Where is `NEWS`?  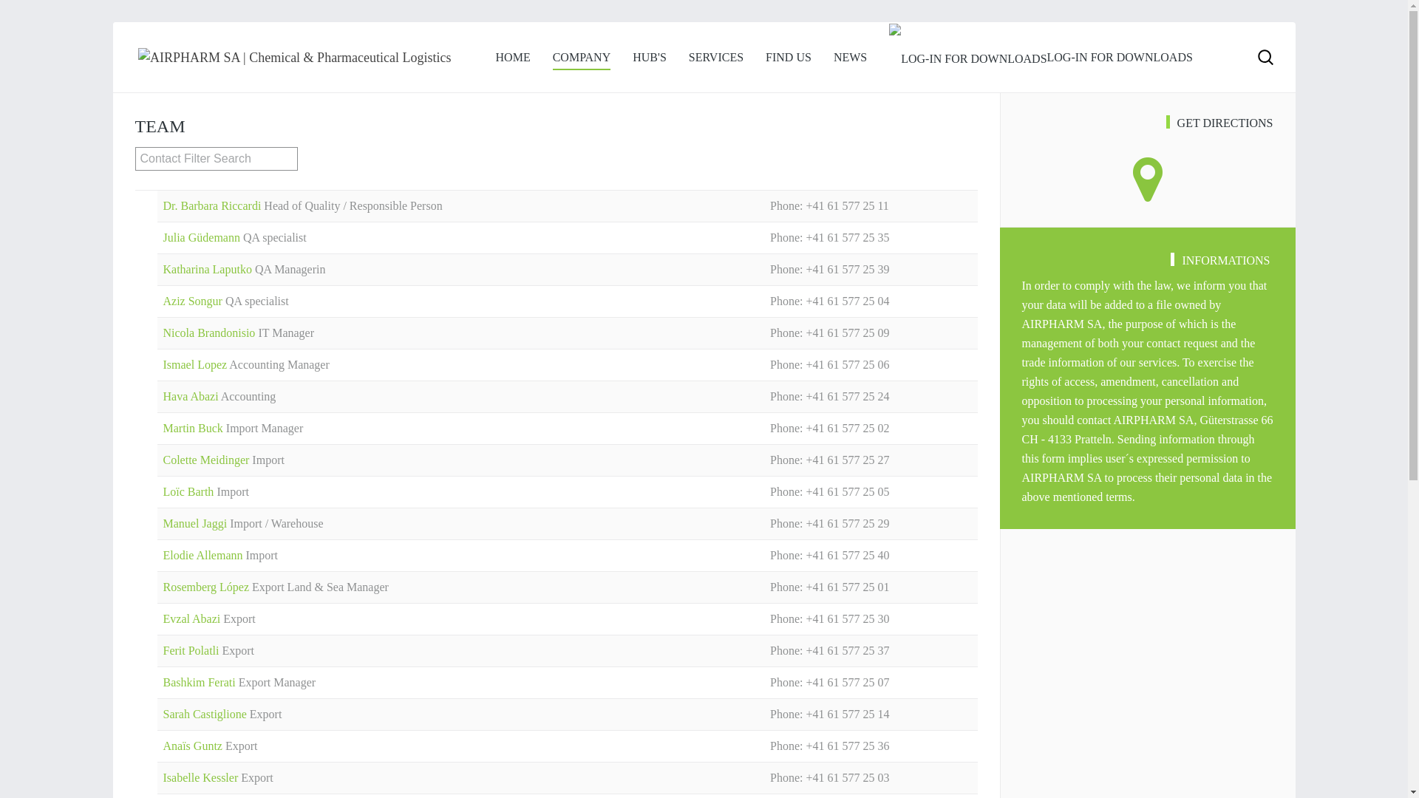
NEWS is located at coordinates (850, 58).